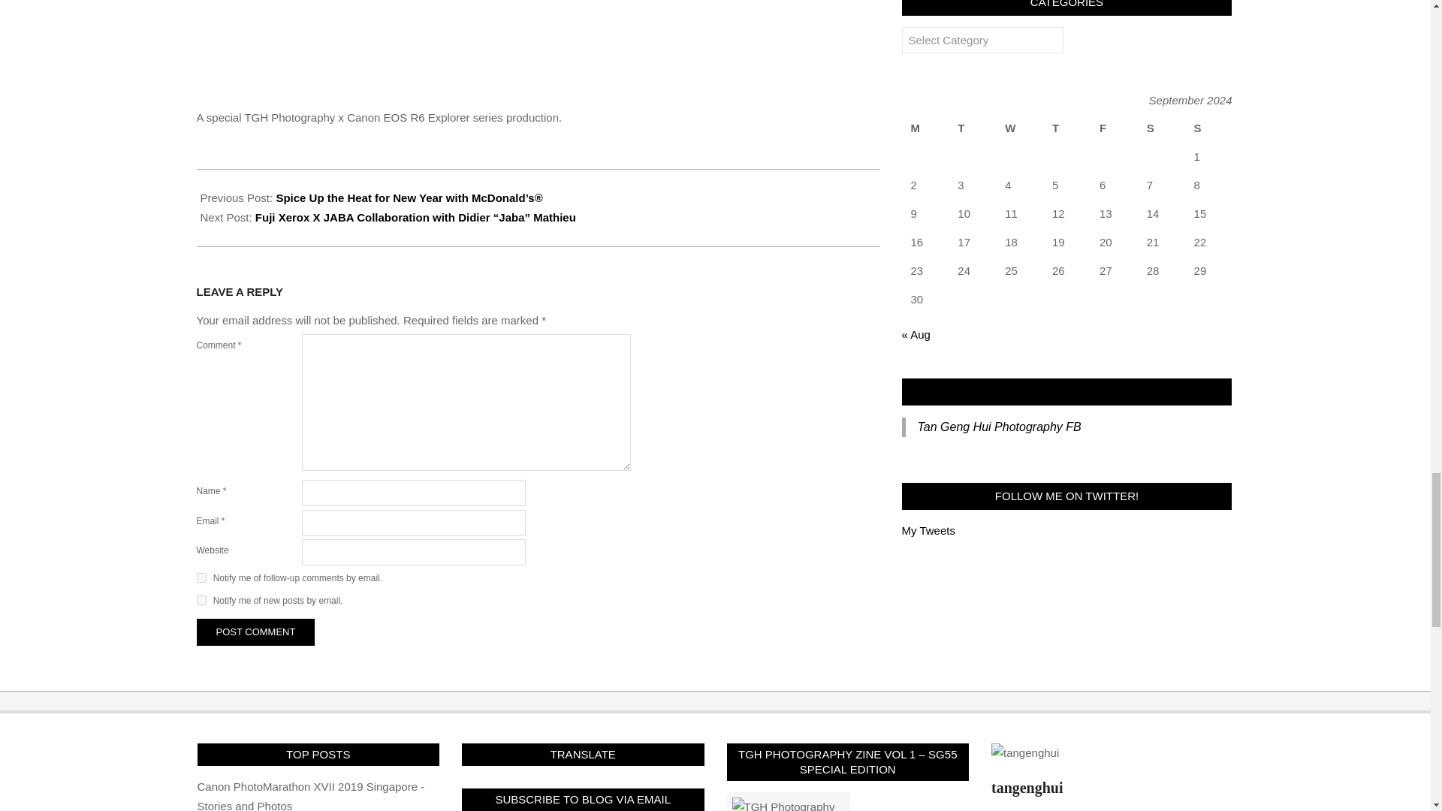 The height and width of the screenshot is (811, 1442). Describe the element at coordinates (201, 599) in the screenshot. I see `subscribe` at that location.